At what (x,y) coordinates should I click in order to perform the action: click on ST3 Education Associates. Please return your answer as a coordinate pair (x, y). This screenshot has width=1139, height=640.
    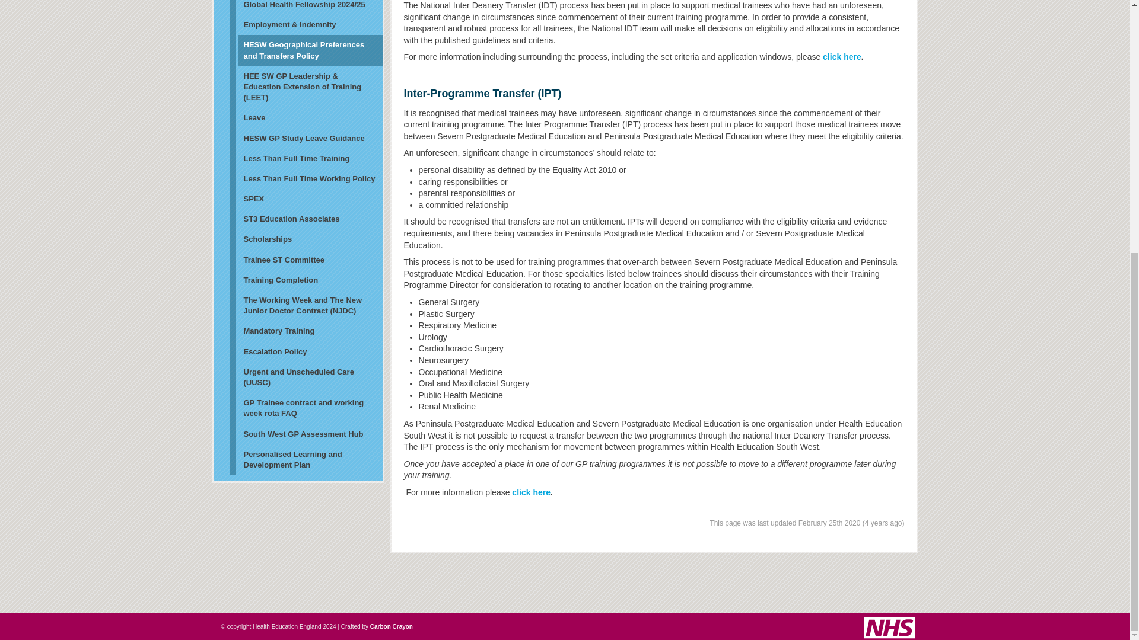
    Looking at the image, I should click on (305, 219).